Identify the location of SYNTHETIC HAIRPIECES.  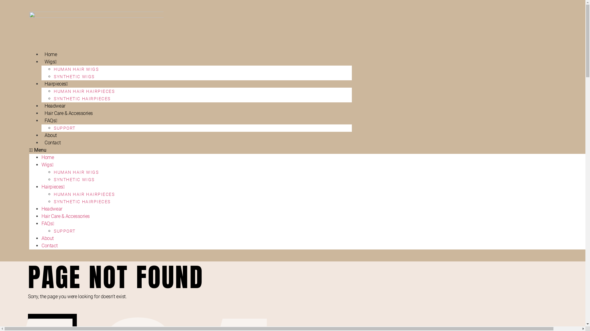
(82, 202).